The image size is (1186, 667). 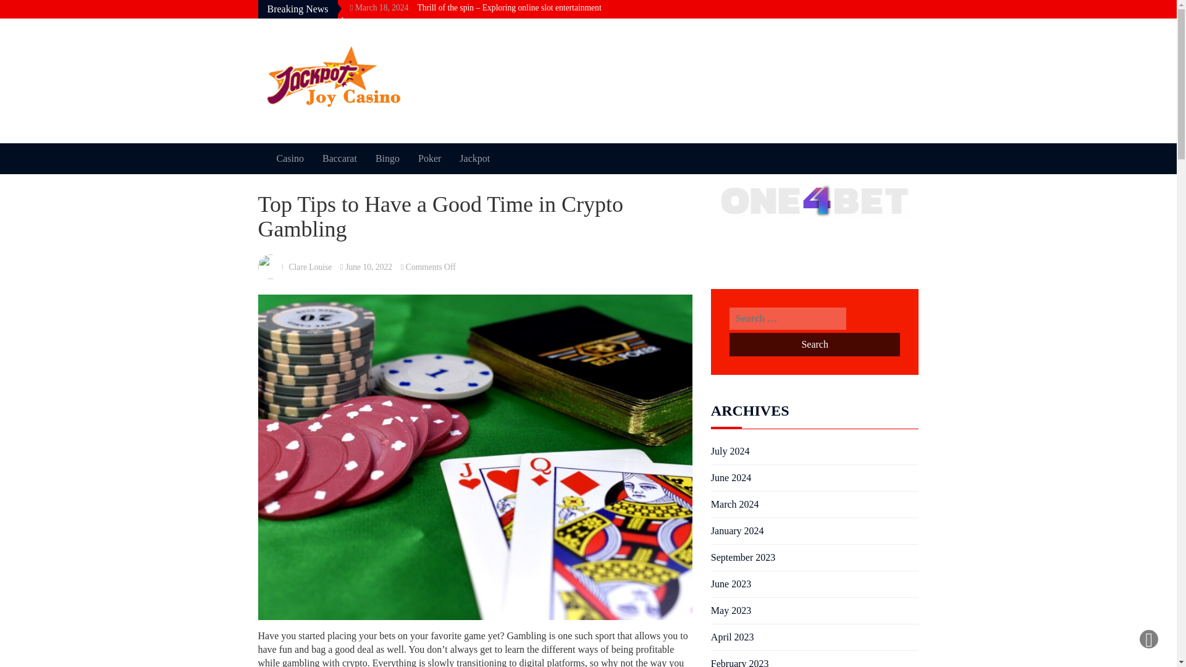 I want to click on Clare Louise, so click(x=310, y=267).